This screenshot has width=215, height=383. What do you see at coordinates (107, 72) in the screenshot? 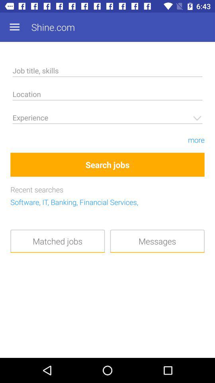
I see `enter job title or skills` at bounding box center [107, 72].